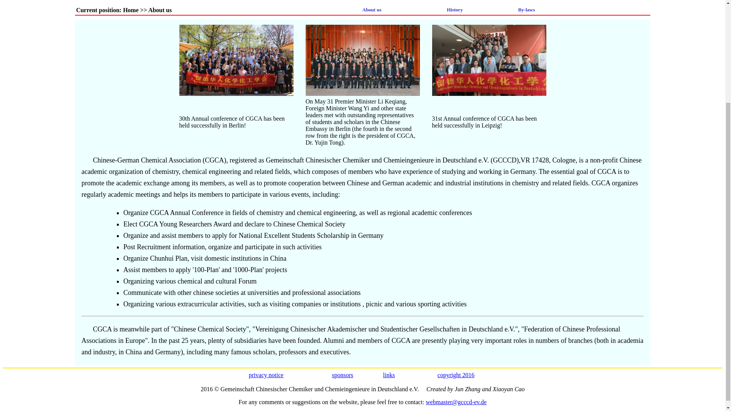  What do you see at coordinates (372, 10) in the screenshot?
I see `About us` at bounding box center [372, 10].